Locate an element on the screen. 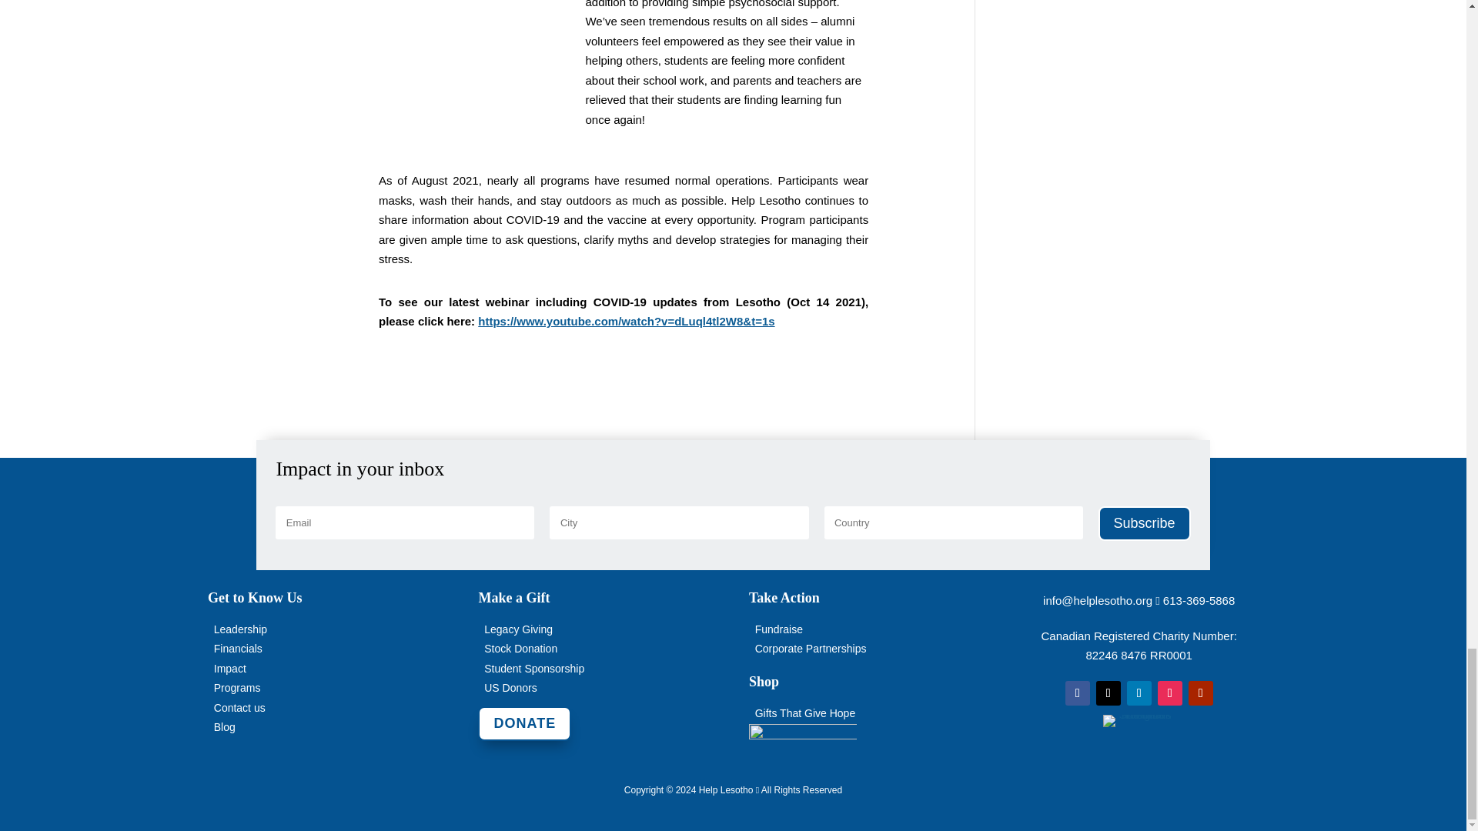 This screenshot has width=1478, height=831. Programs is located at coordinates (237, 687).